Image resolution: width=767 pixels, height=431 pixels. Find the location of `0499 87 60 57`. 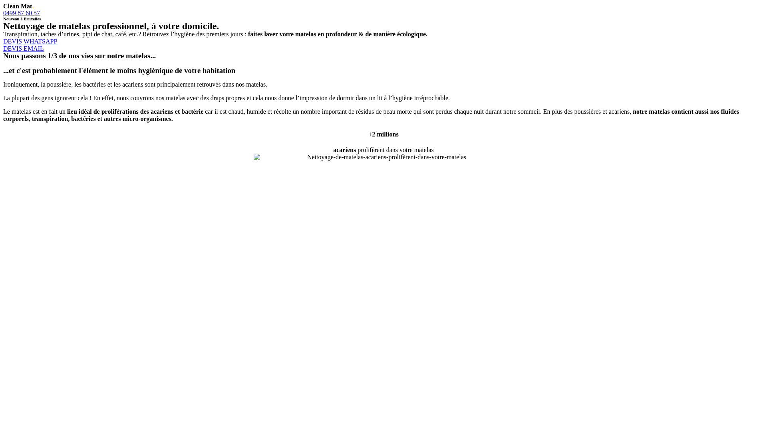

0499 87 60 57 is located at coordinates (22, 13).